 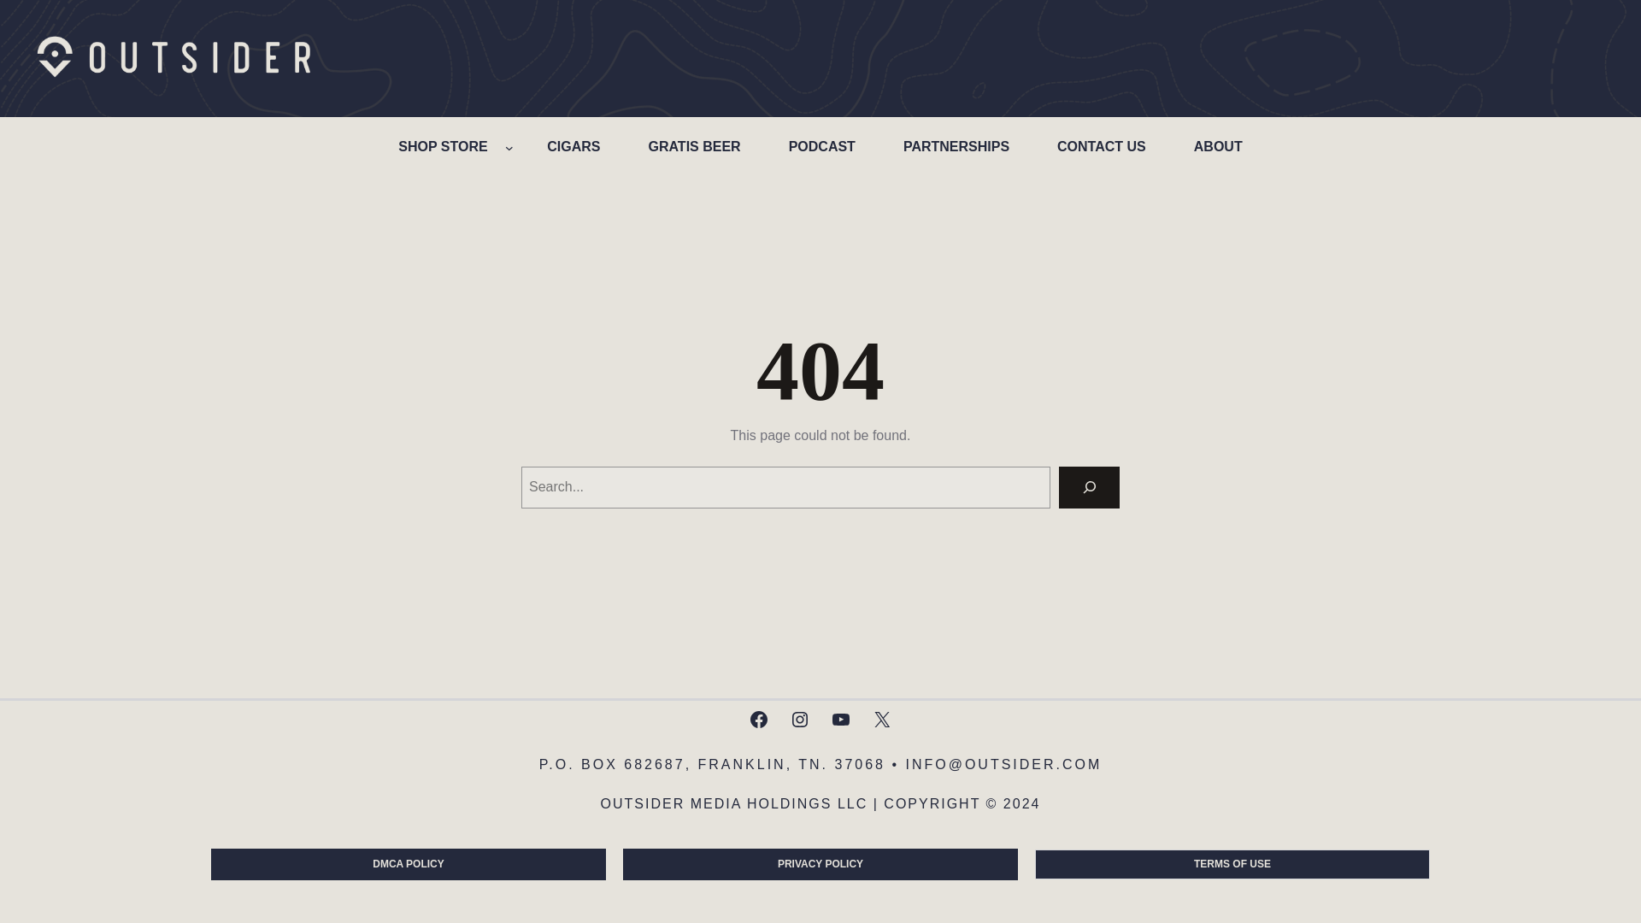 I want to click on PRIVACY POLICY, so click(x=820, y=864).